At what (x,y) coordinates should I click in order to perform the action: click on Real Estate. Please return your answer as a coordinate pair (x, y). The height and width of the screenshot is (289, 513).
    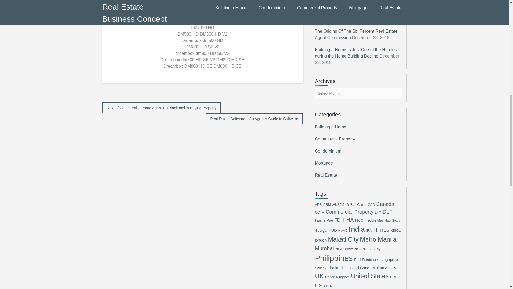
    Looking at the image, I should click on (326, 175).